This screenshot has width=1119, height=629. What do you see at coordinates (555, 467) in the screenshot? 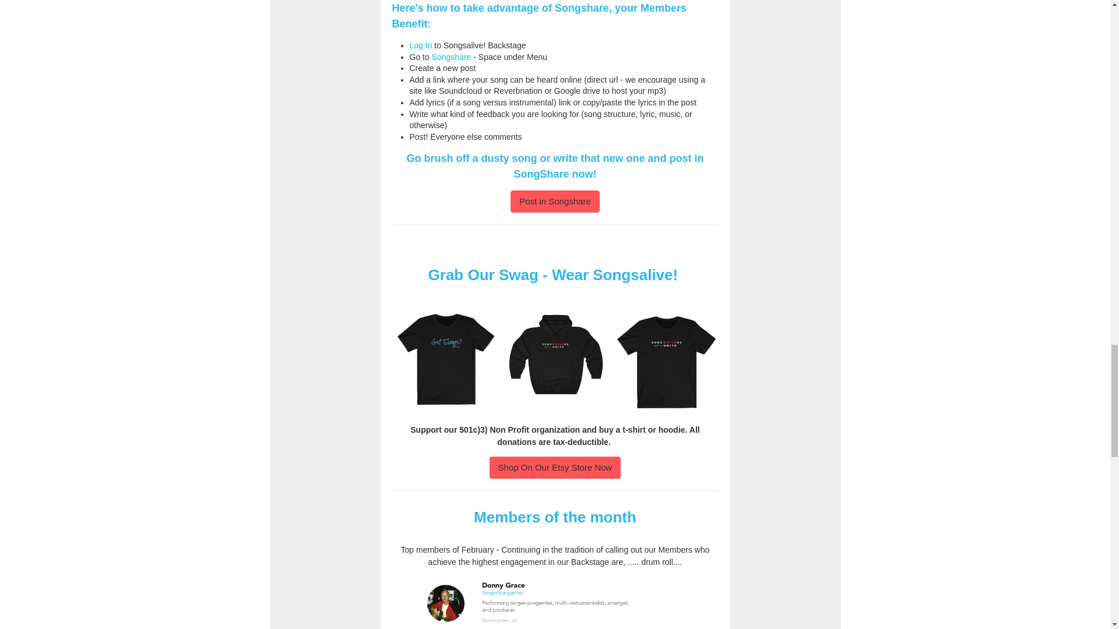
I see `Shop On Our Etsy Store Now` at bounding box center [555, 467].